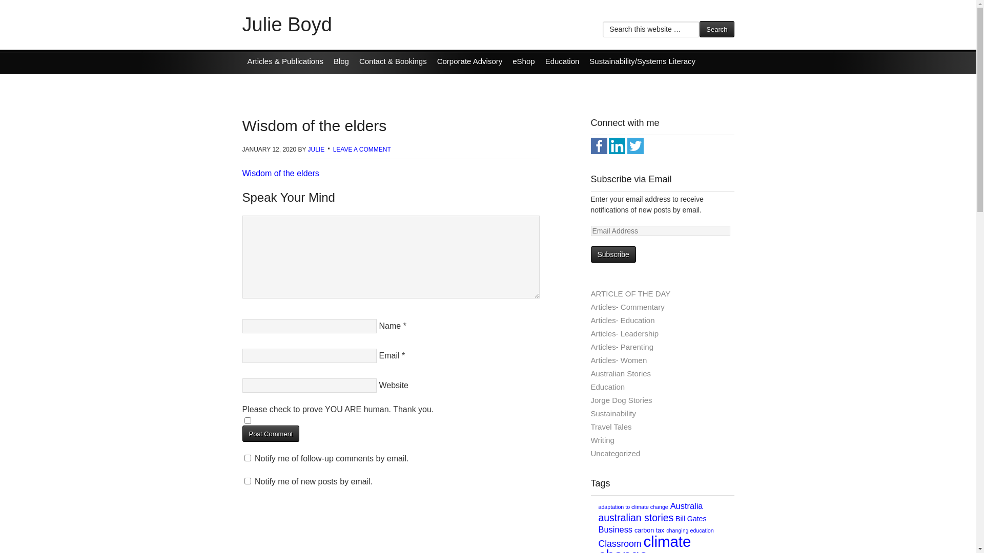 This screenshot has height=553, width=984. Describe the element at coordinates (649, 530) in the screenshot. I see `carbon tax` at that location.